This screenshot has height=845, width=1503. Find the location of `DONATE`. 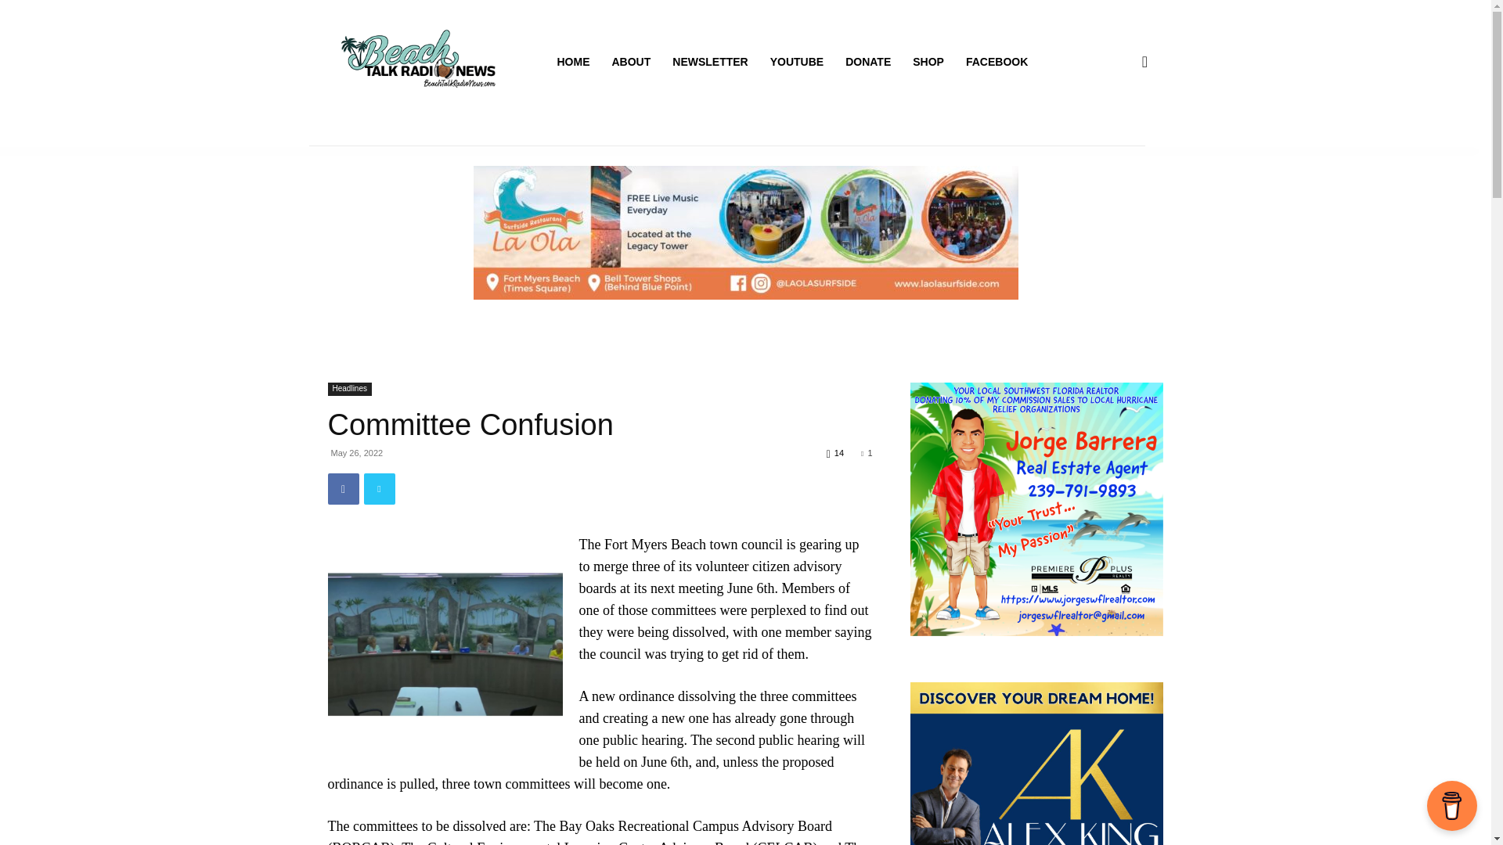

DONATE is located at coordinates (867, 61).